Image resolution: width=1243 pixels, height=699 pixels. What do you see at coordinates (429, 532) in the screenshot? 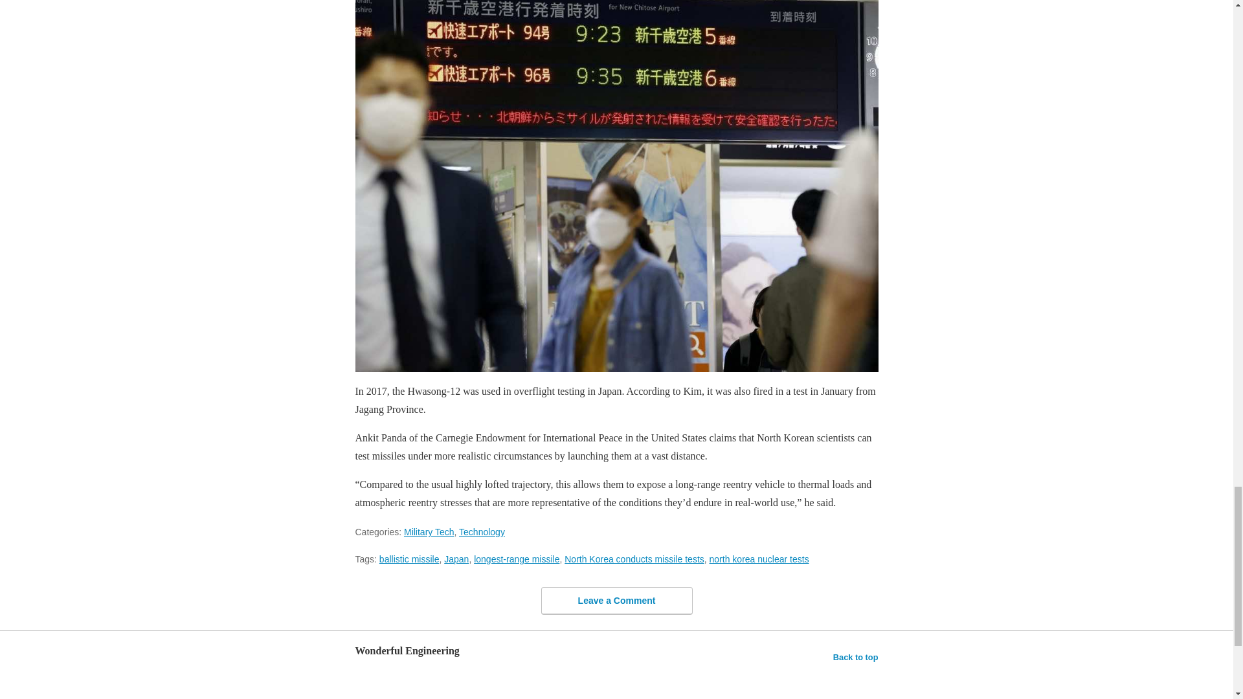
I see `Military Tech` at bounding box center [429, 532].